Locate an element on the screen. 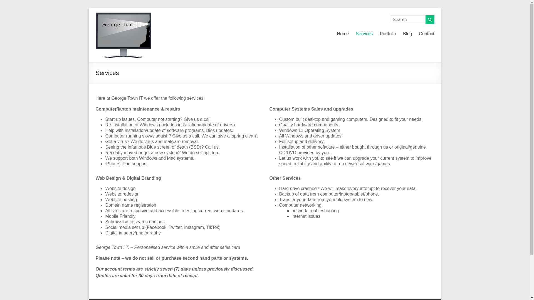 This screenshot has height=300, width=534. Home is located at coordinates (343, 34).